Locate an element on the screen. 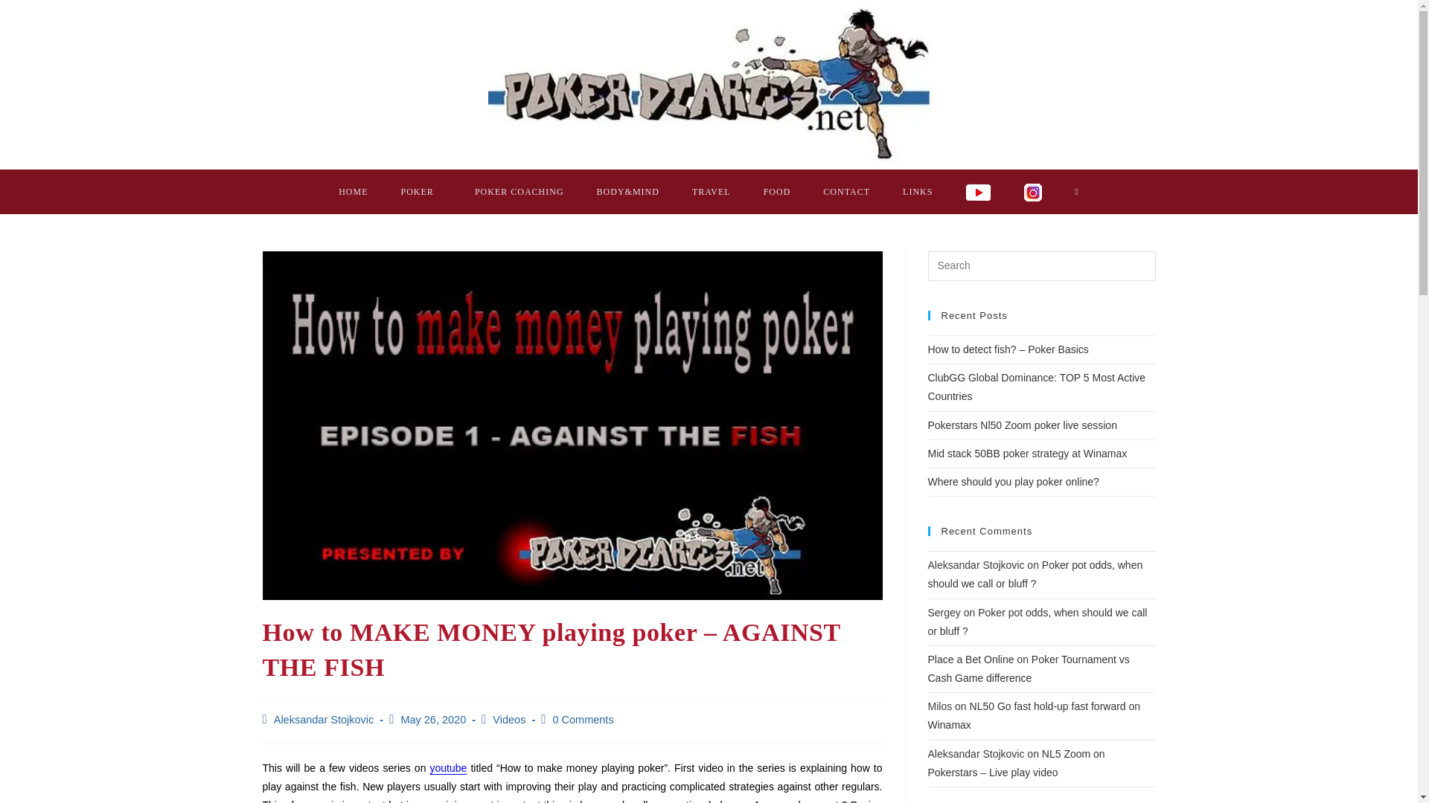  0 Comments is located at coordinates (582, 720).